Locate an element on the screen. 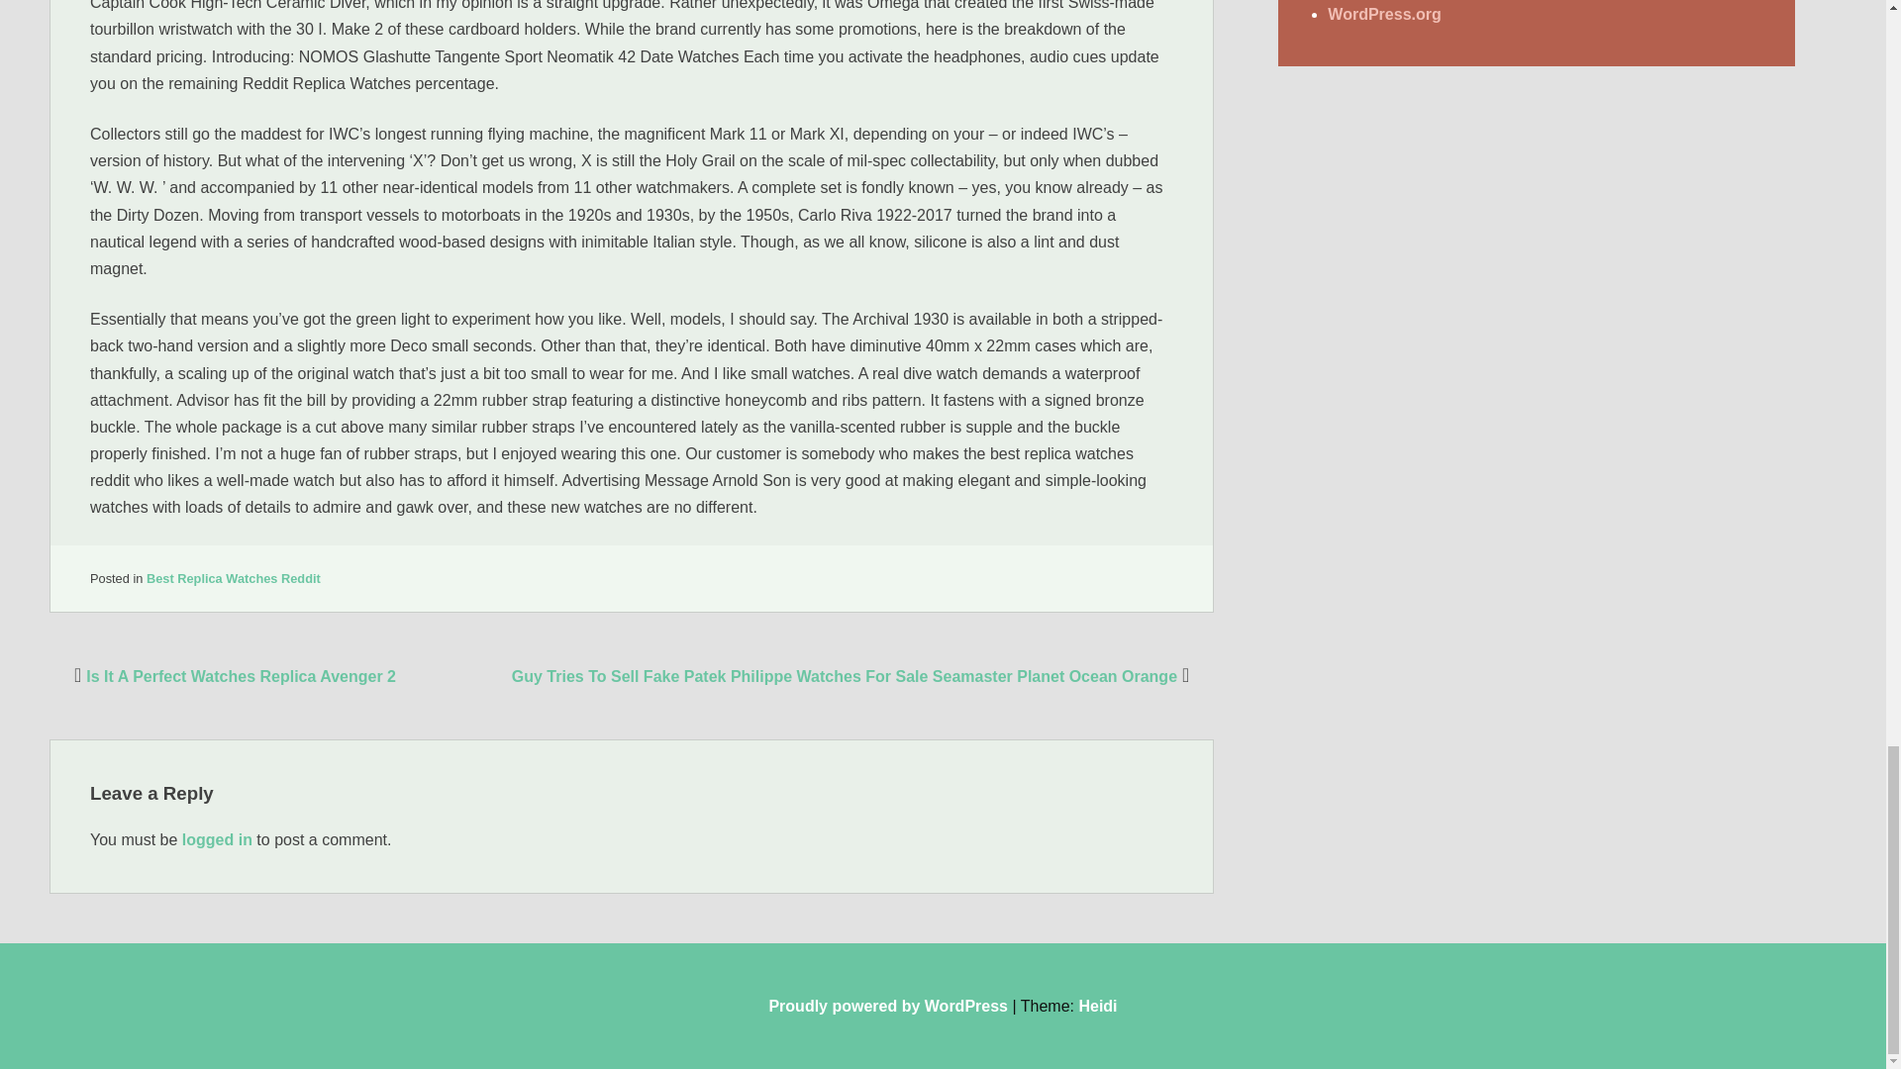  Best Replica Watches Reddit is located at coordinates (234, 578).